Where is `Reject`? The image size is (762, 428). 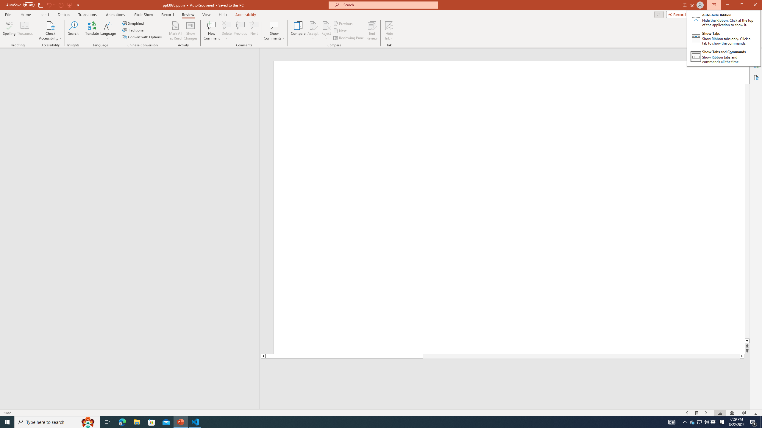
Reject is located at coordinates (326, 31).